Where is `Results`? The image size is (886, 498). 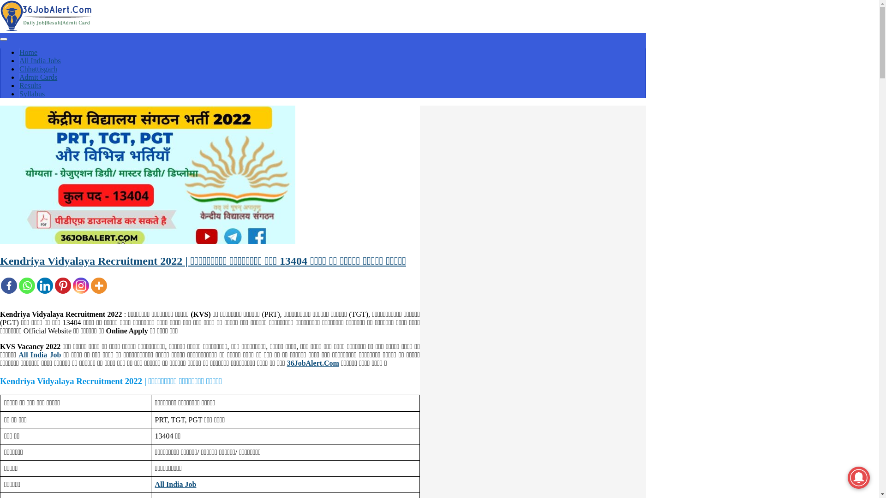 Results is located at coordinates (30, 86).